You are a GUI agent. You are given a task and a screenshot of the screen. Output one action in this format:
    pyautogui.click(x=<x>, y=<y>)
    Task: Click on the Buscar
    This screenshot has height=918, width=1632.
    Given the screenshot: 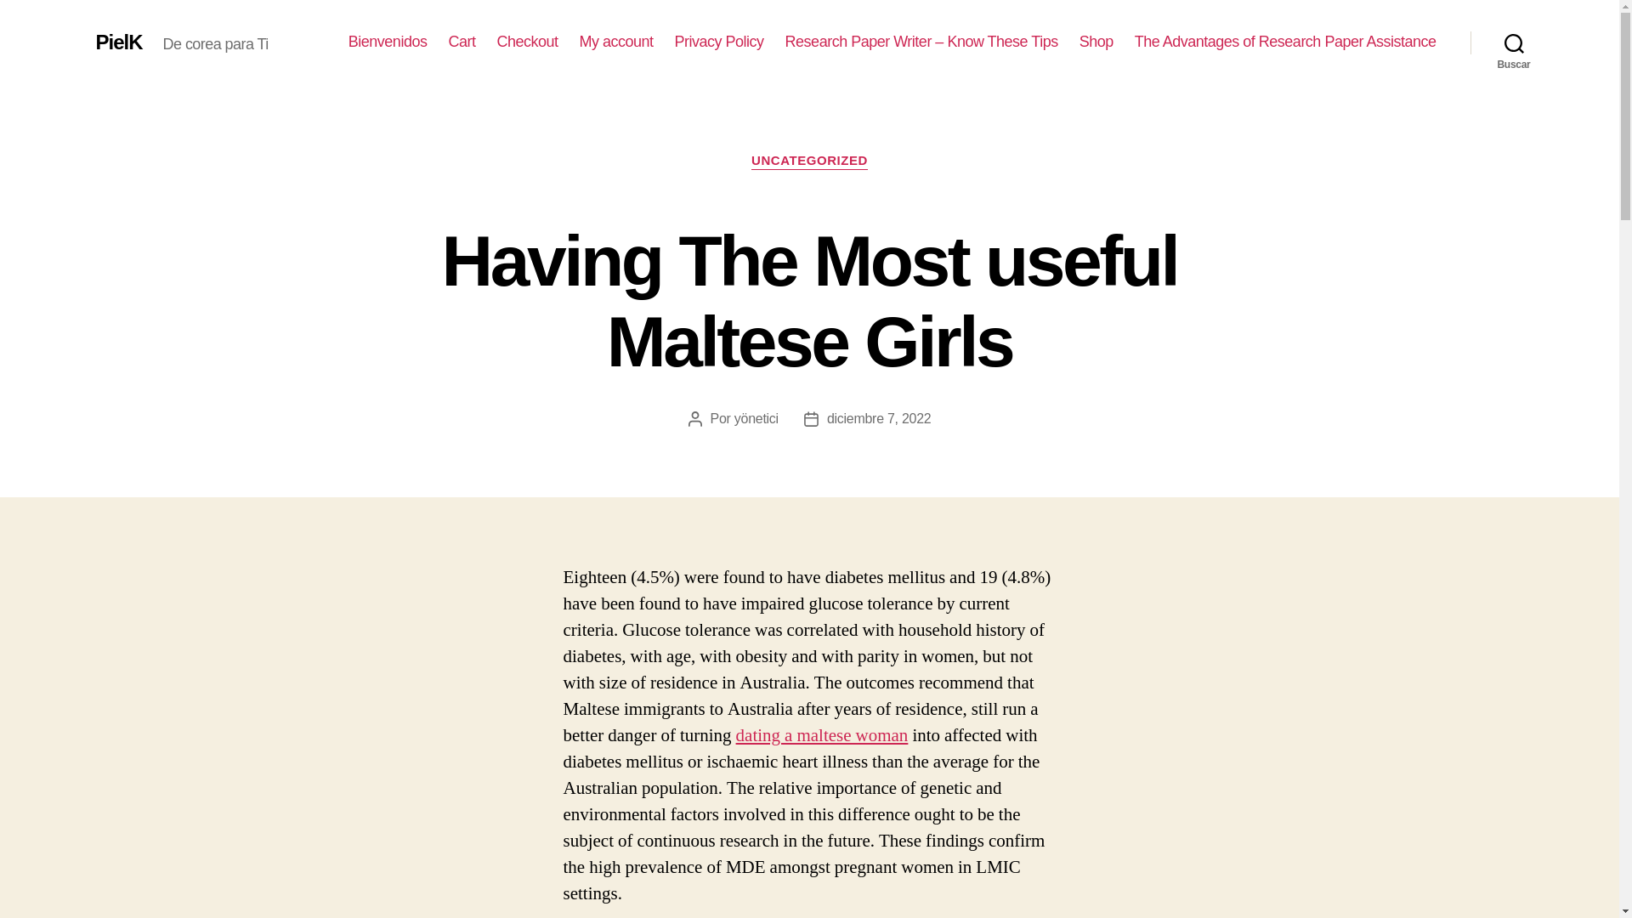 What is the action you would take?
    pyautogui.click(x=1514, y=42)
    